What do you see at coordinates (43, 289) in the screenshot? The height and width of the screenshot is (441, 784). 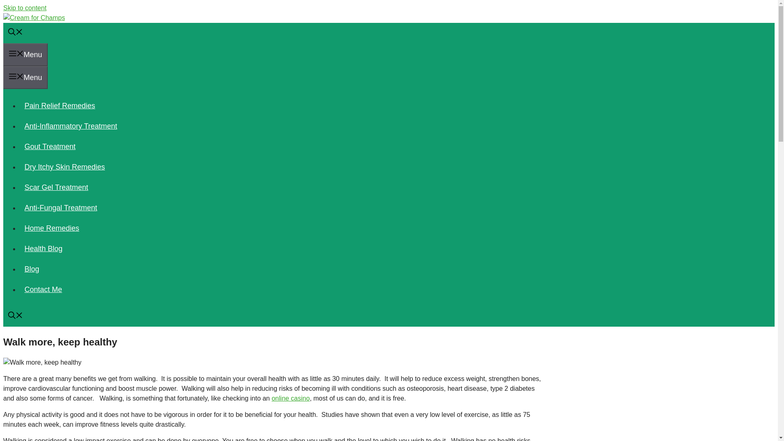 I see `Contact Me` at bounding box center [43, 289].